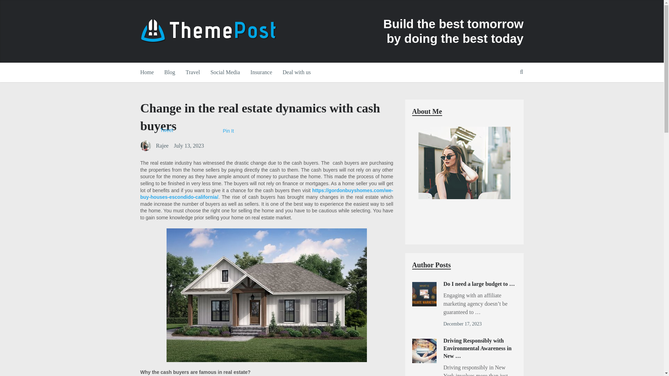 The width and height of the screenshot is (669, 376). Describe the element at coordinates (167, 130) in the screenshot. I see `Tweet` at that location.